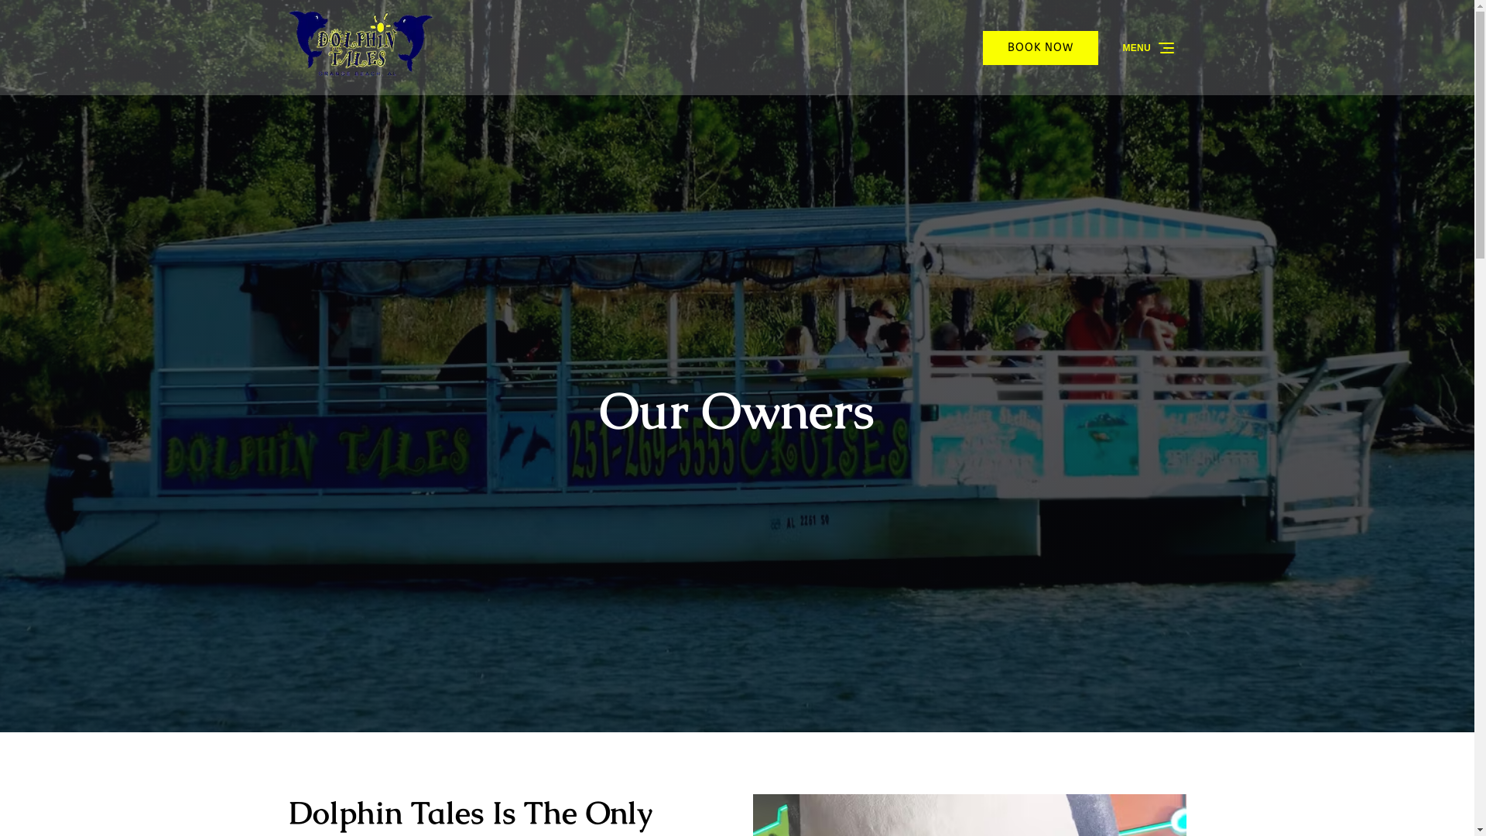  What do you see at coordinates (52, 17) in the screenshot?
I see `Skip to content` at bounding box center [52, 17].